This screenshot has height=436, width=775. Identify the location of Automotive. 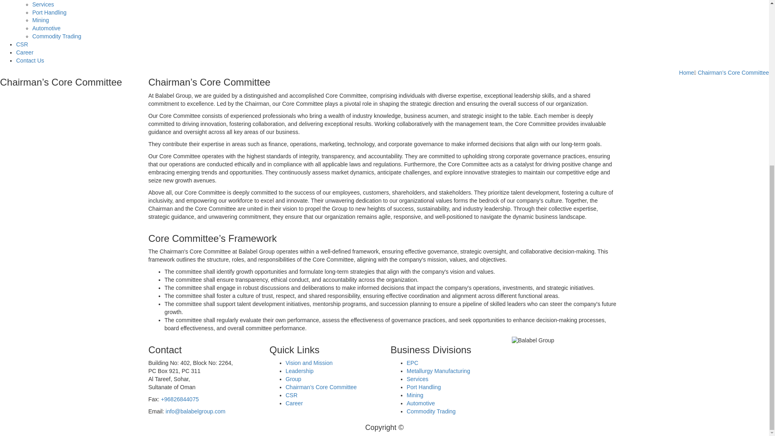
(46, 28).